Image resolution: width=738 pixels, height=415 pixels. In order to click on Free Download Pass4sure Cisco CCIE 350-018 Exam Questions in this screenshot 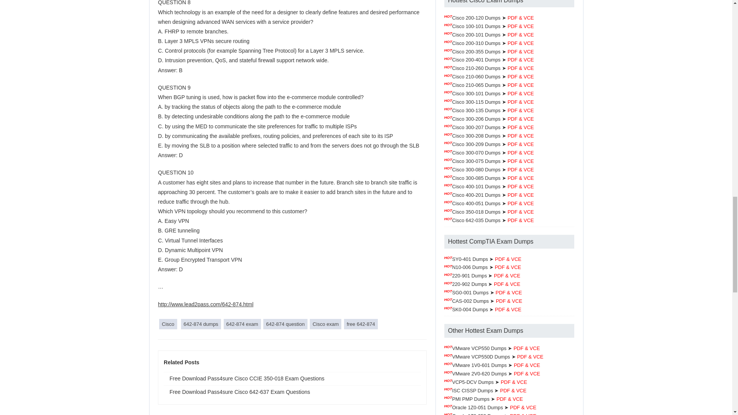, I will do `click(292, 378)`.